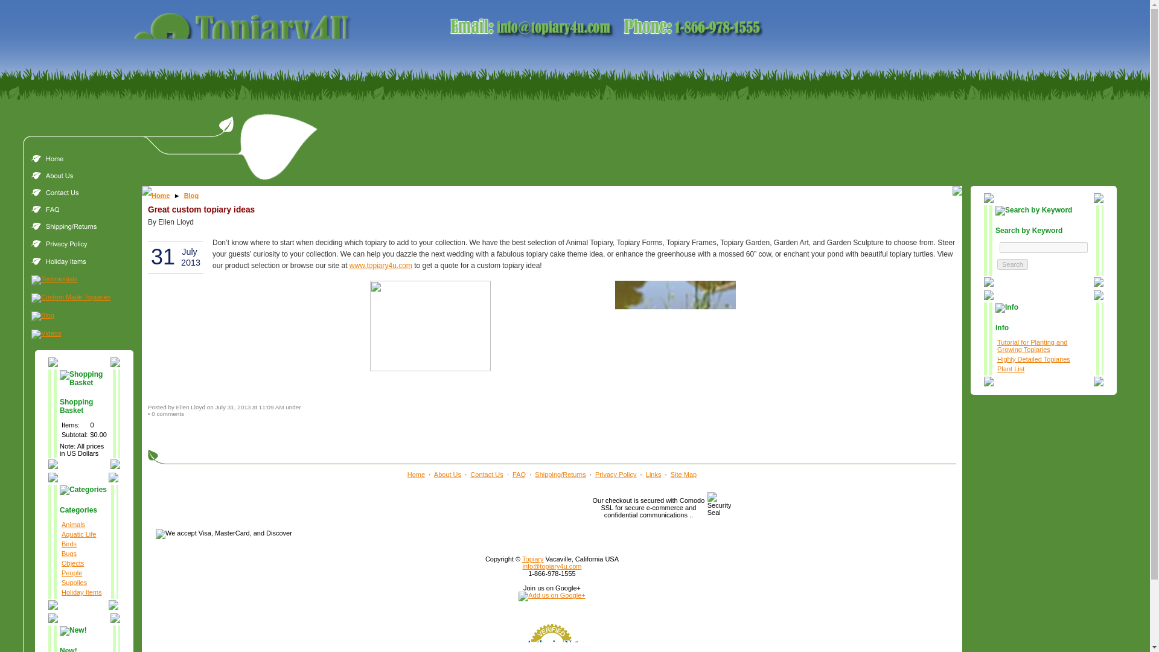 The height and width of the screenshot is (652, 1159). I want to click on Objects, so click(72, 563).